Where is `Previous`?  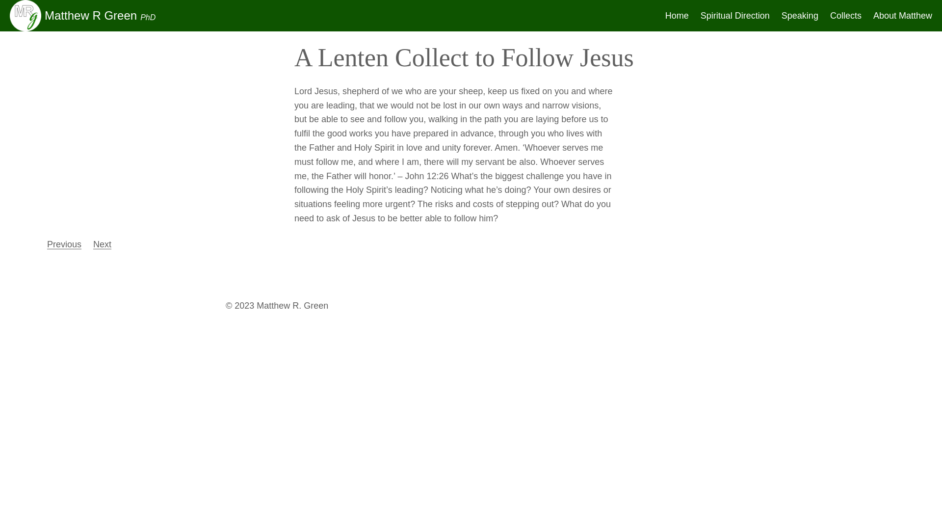
Previous is located at coordinates (64, 244).